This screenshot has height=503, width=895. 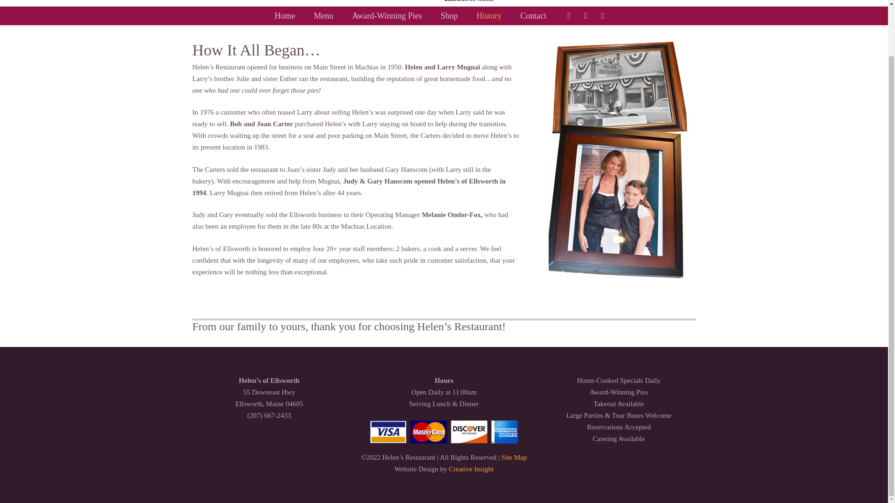 What do you see at coordinates (284, 16) in the screenshot?
I see `Home` at bounding box center [284, 16].